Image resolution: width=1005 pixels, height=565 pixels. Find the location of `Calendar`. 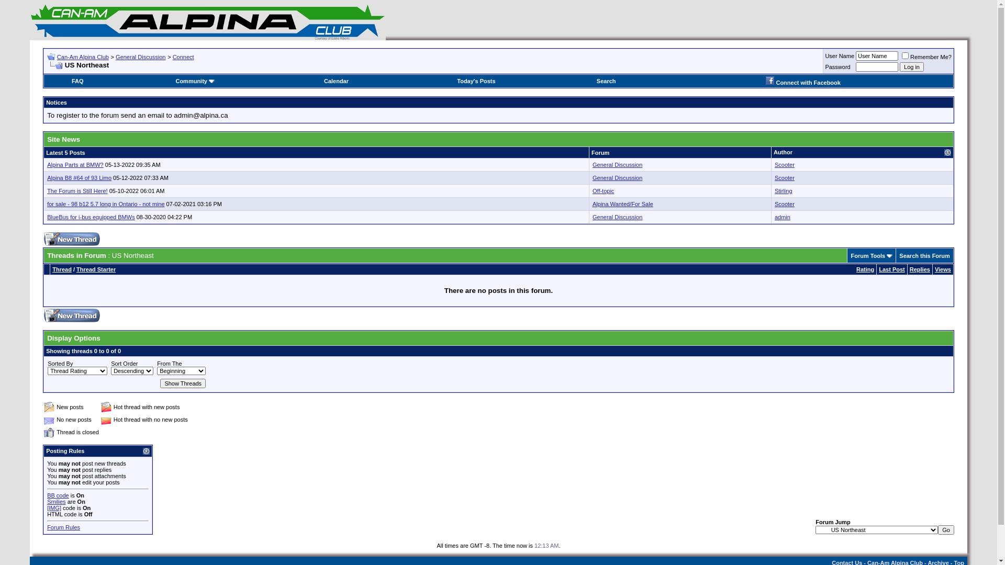

Calendar is located at coordinates (336, 81).